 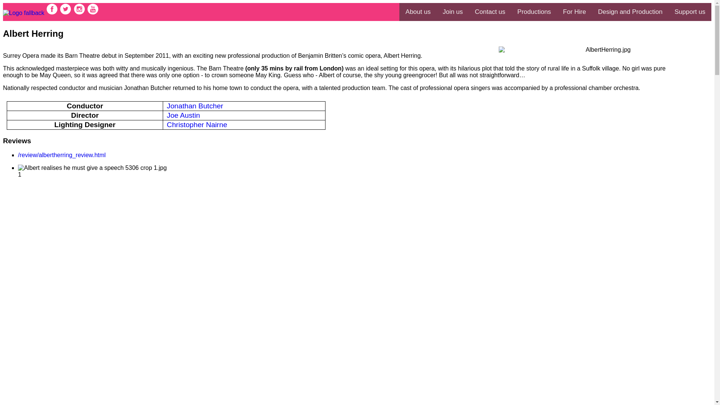 I want to click on For Hire, so click(x=574, y=12).